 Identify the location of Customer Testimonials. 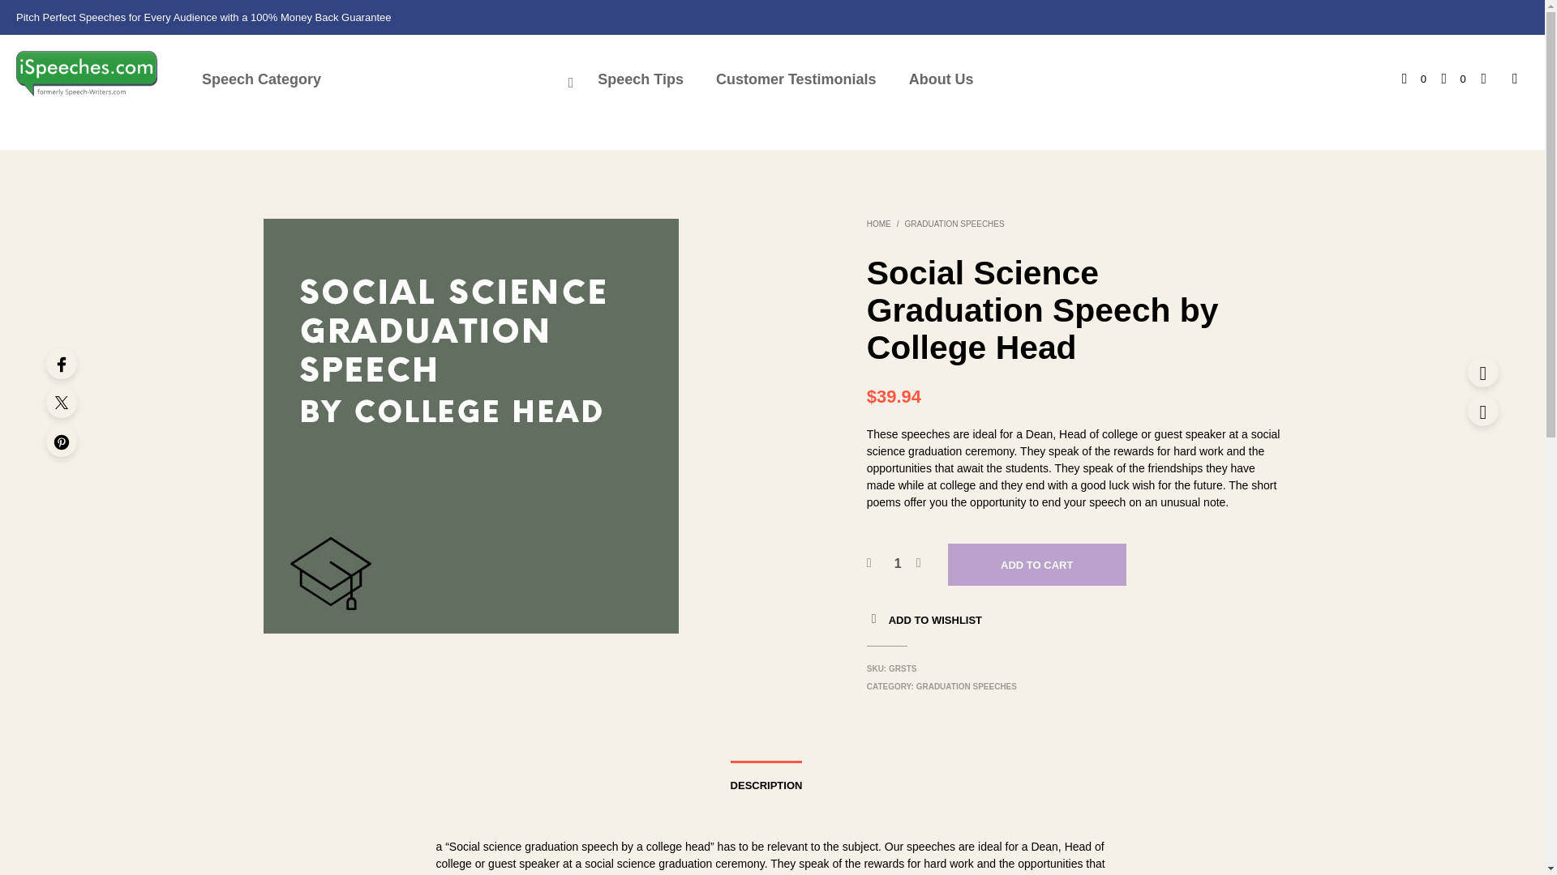
(898, 564).